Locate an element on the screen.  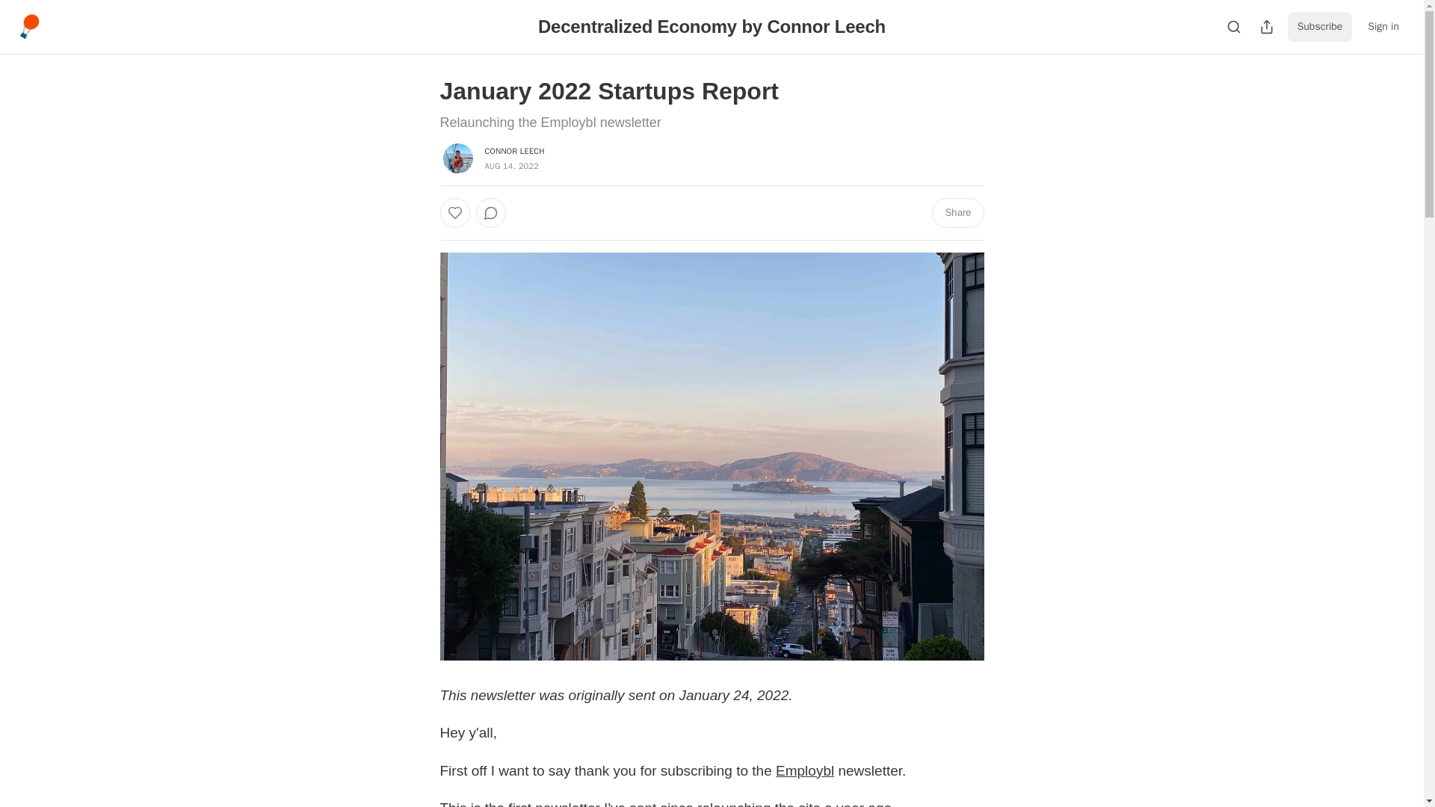
Employbl is located at coordinates (804, 770).